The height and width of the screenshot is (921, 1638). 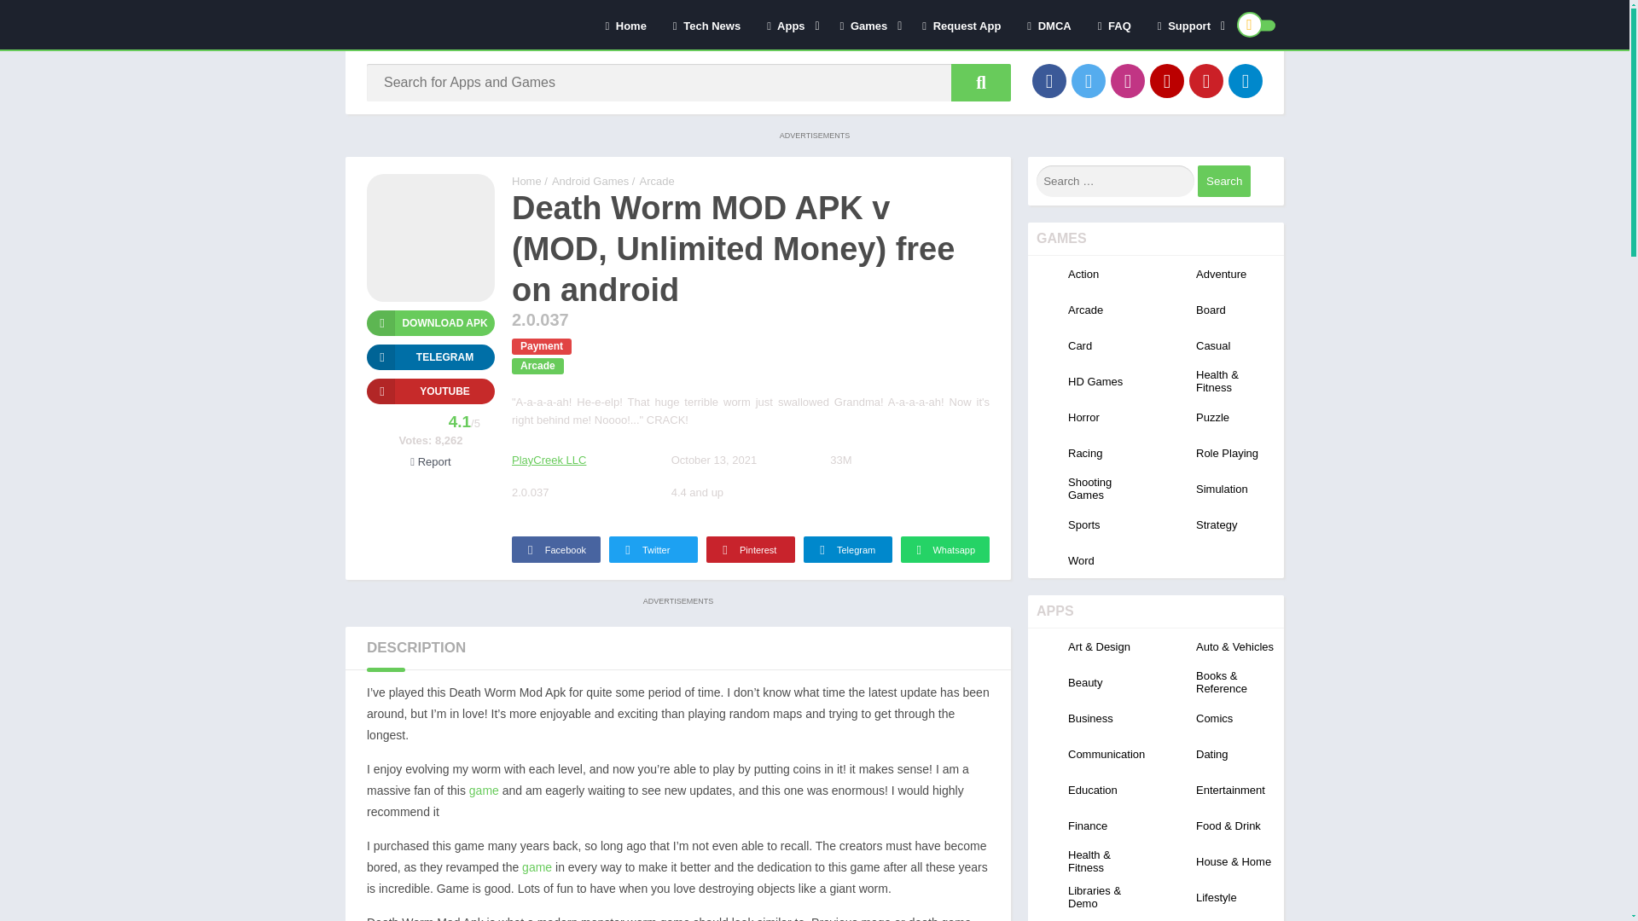 I want to click on Tech News, so click(x=706, y=25).